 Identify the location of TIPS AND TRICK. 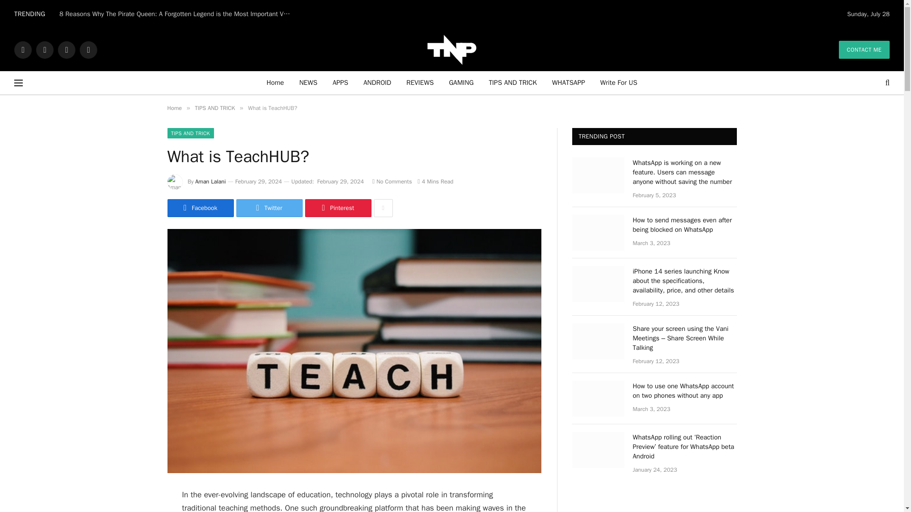
(512, 82).